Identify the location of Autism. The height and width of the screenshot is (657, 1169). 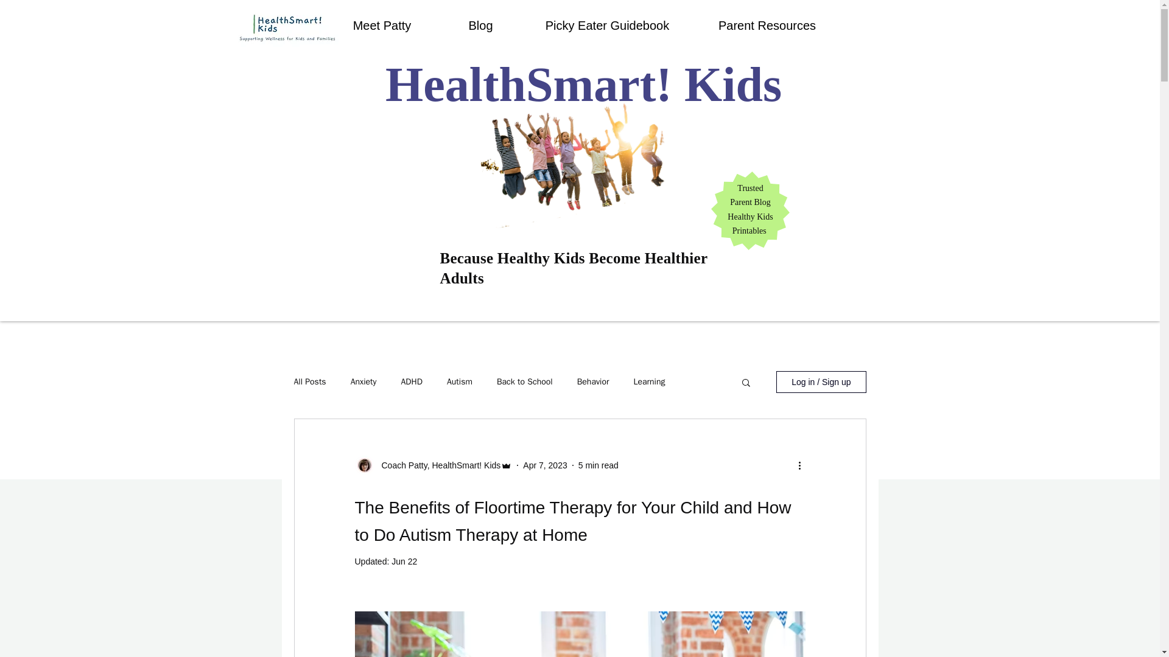
(459, 382).